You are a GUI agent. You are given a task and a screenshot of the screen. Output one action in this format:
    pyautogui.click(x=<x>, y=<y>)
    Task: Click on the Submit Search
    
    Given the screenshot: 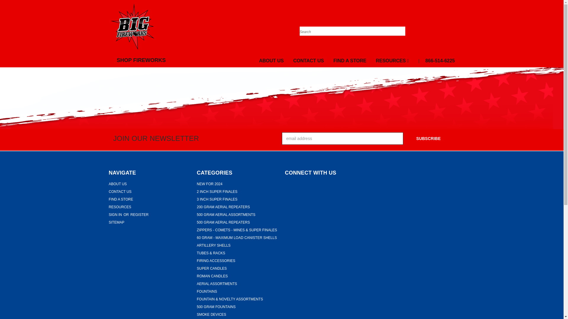 What is the action you would take?
    pyautogui.click(x=401, y=24)
    